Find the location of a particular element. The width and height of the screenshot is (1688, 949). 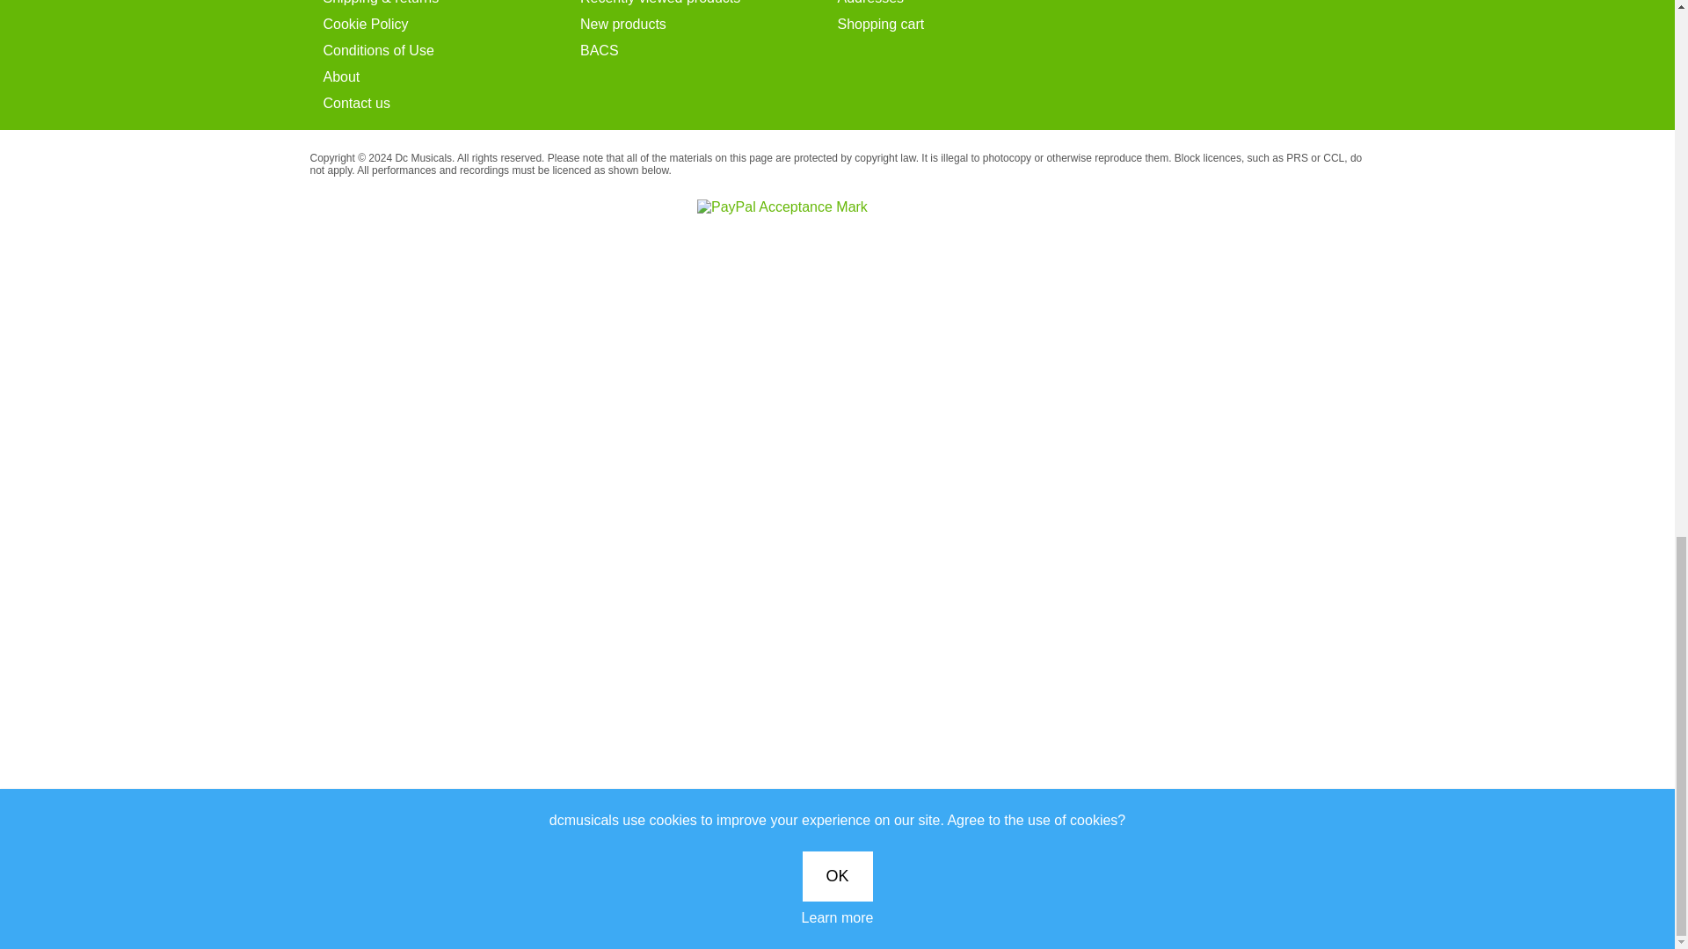

About is located at coordinates (452, 77).